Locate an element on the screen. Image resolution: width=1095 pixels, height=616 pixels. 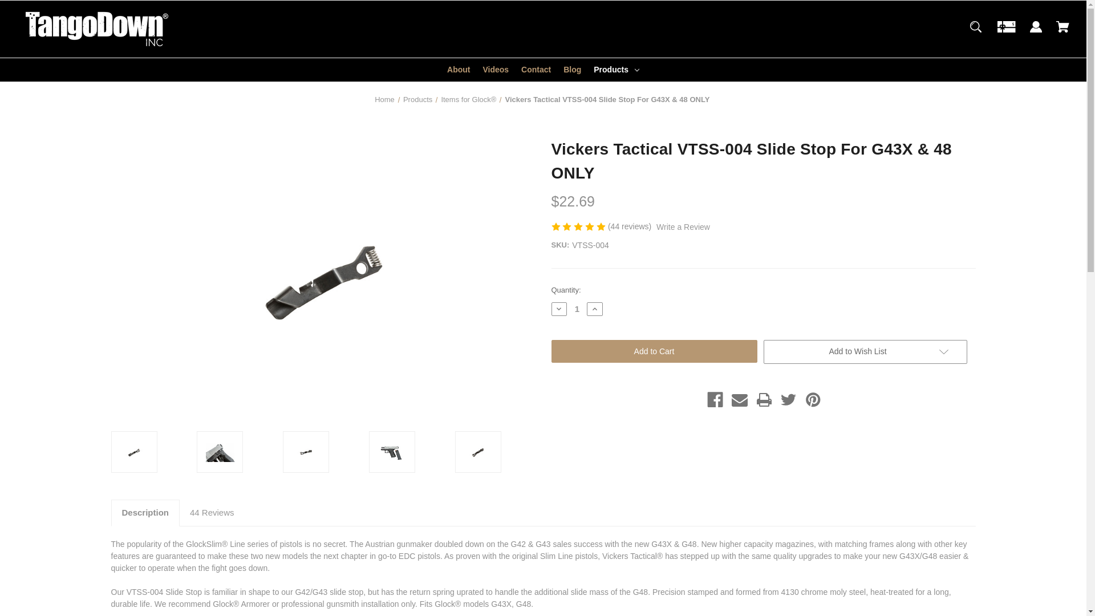
Products is located at coordinates (616, 70).